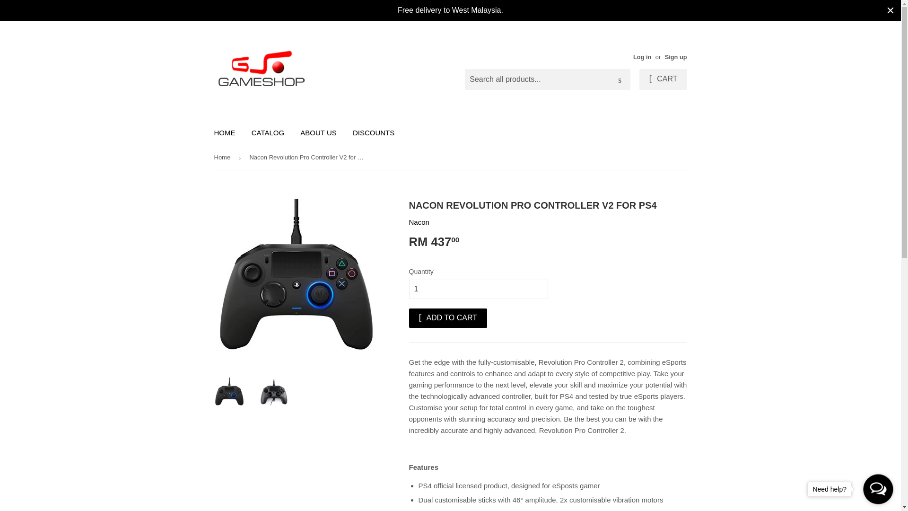 The image size is (908, 511). What do you see at coordinates (318, 132) in the screenshot?
I see `ABOUT US` at bounding box center [318, 132].